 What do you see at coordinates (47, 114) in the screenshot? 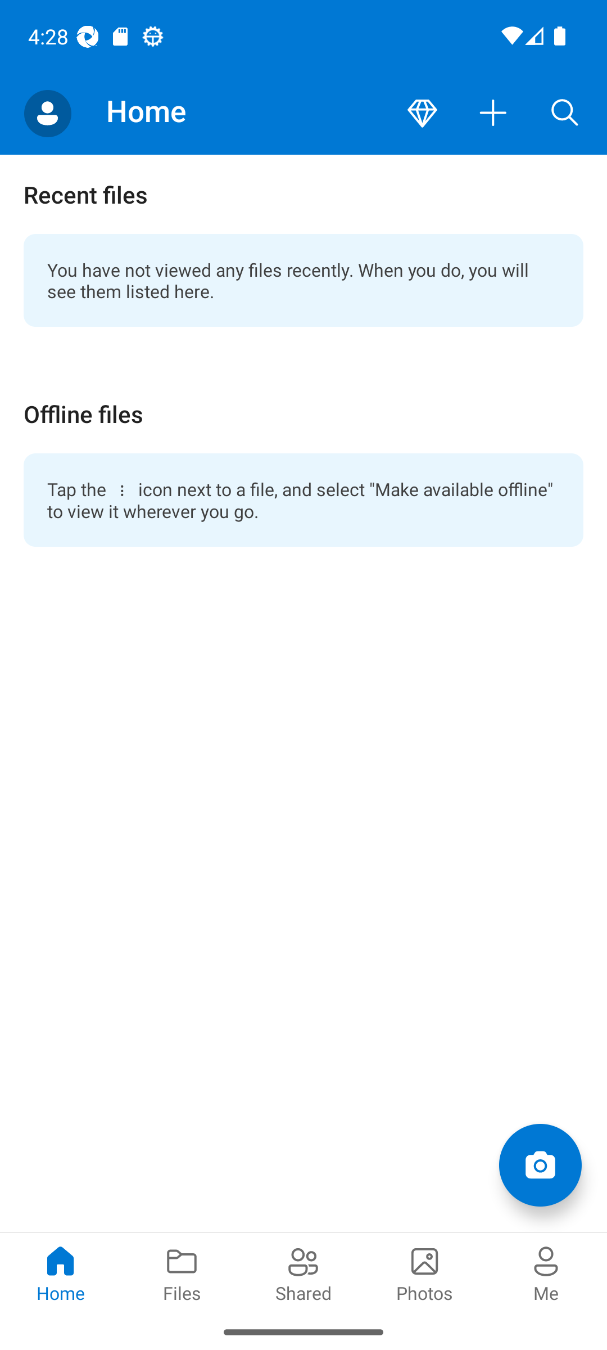
I see `Account switcher` at bounding box center [47, 114].